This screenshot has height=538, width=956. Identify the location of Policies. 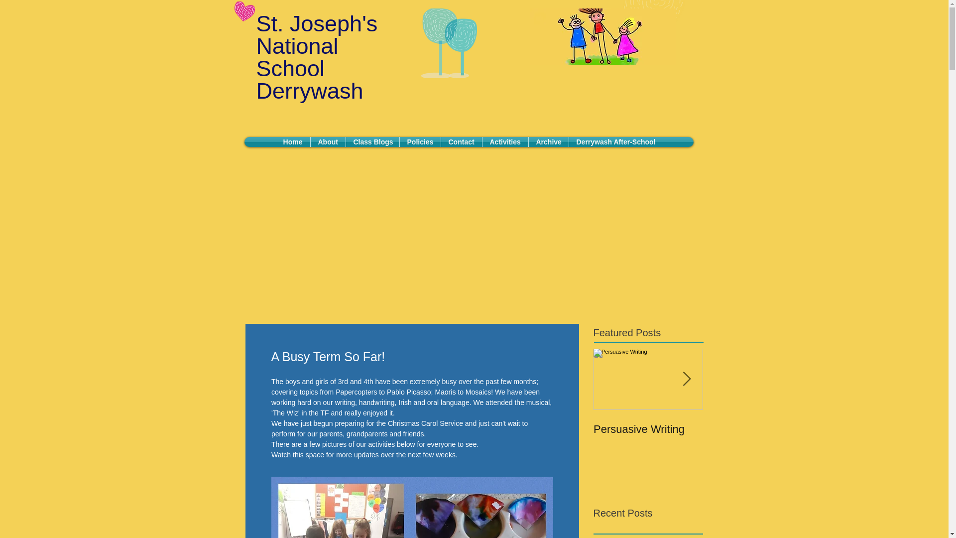
(419, 141).